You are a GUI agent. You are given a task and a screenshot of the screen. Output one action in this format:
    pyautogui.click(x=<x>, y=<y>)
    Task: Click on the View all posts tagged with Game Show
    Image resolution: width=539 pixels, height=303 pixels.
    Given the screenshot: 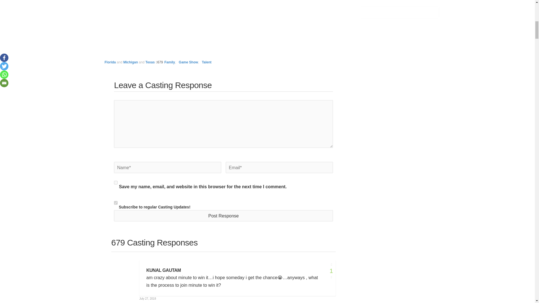 What is the action you would take?
    pyautogui.click(x=189, y=62)
    